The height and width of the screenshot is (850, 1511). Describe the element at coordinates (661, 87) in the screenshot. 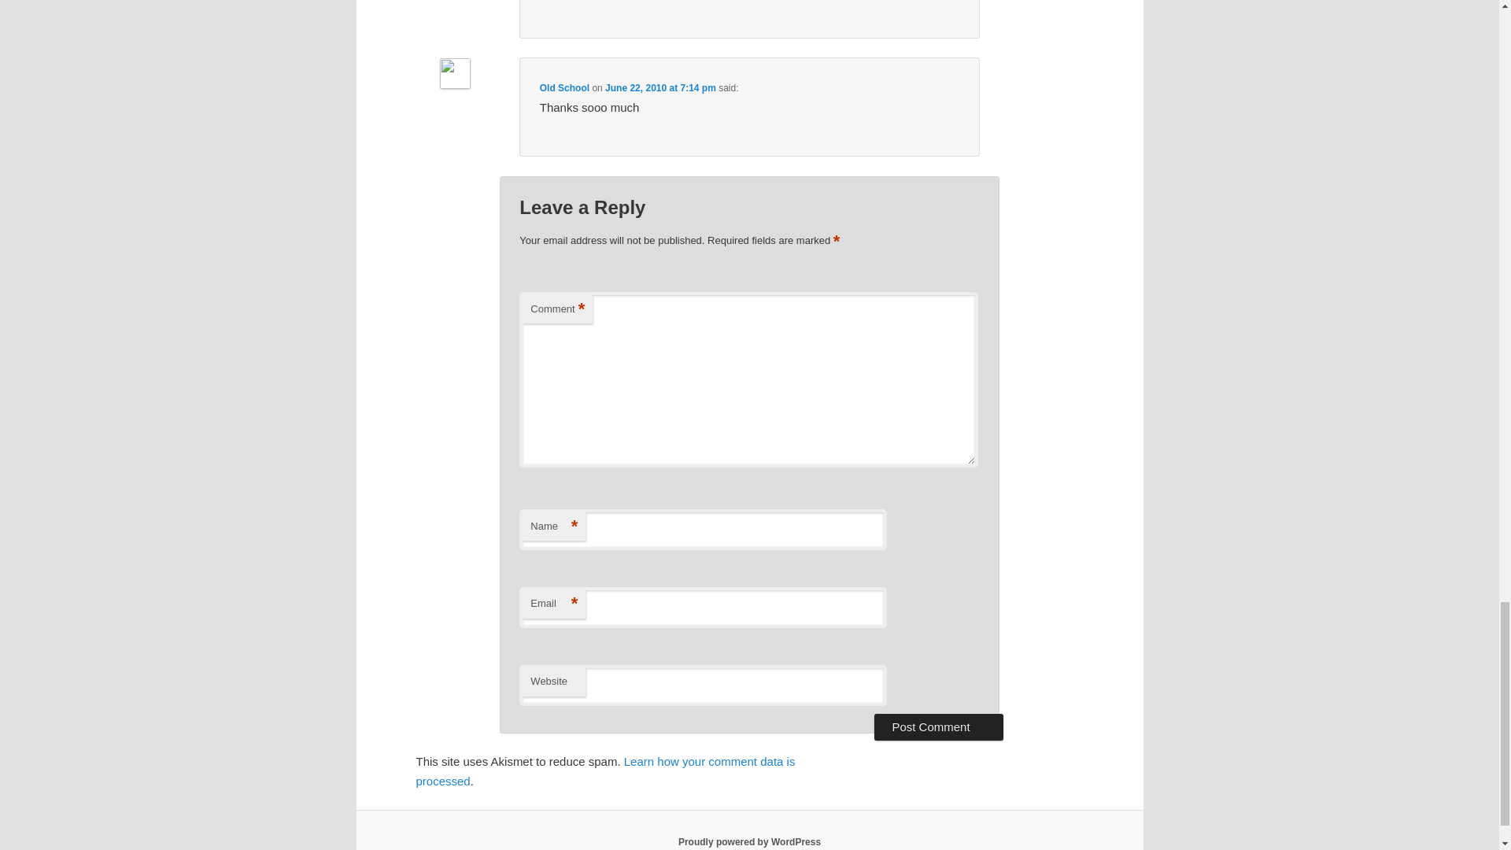

I see `June 22, 2010 at 7:14 pm` at that location.